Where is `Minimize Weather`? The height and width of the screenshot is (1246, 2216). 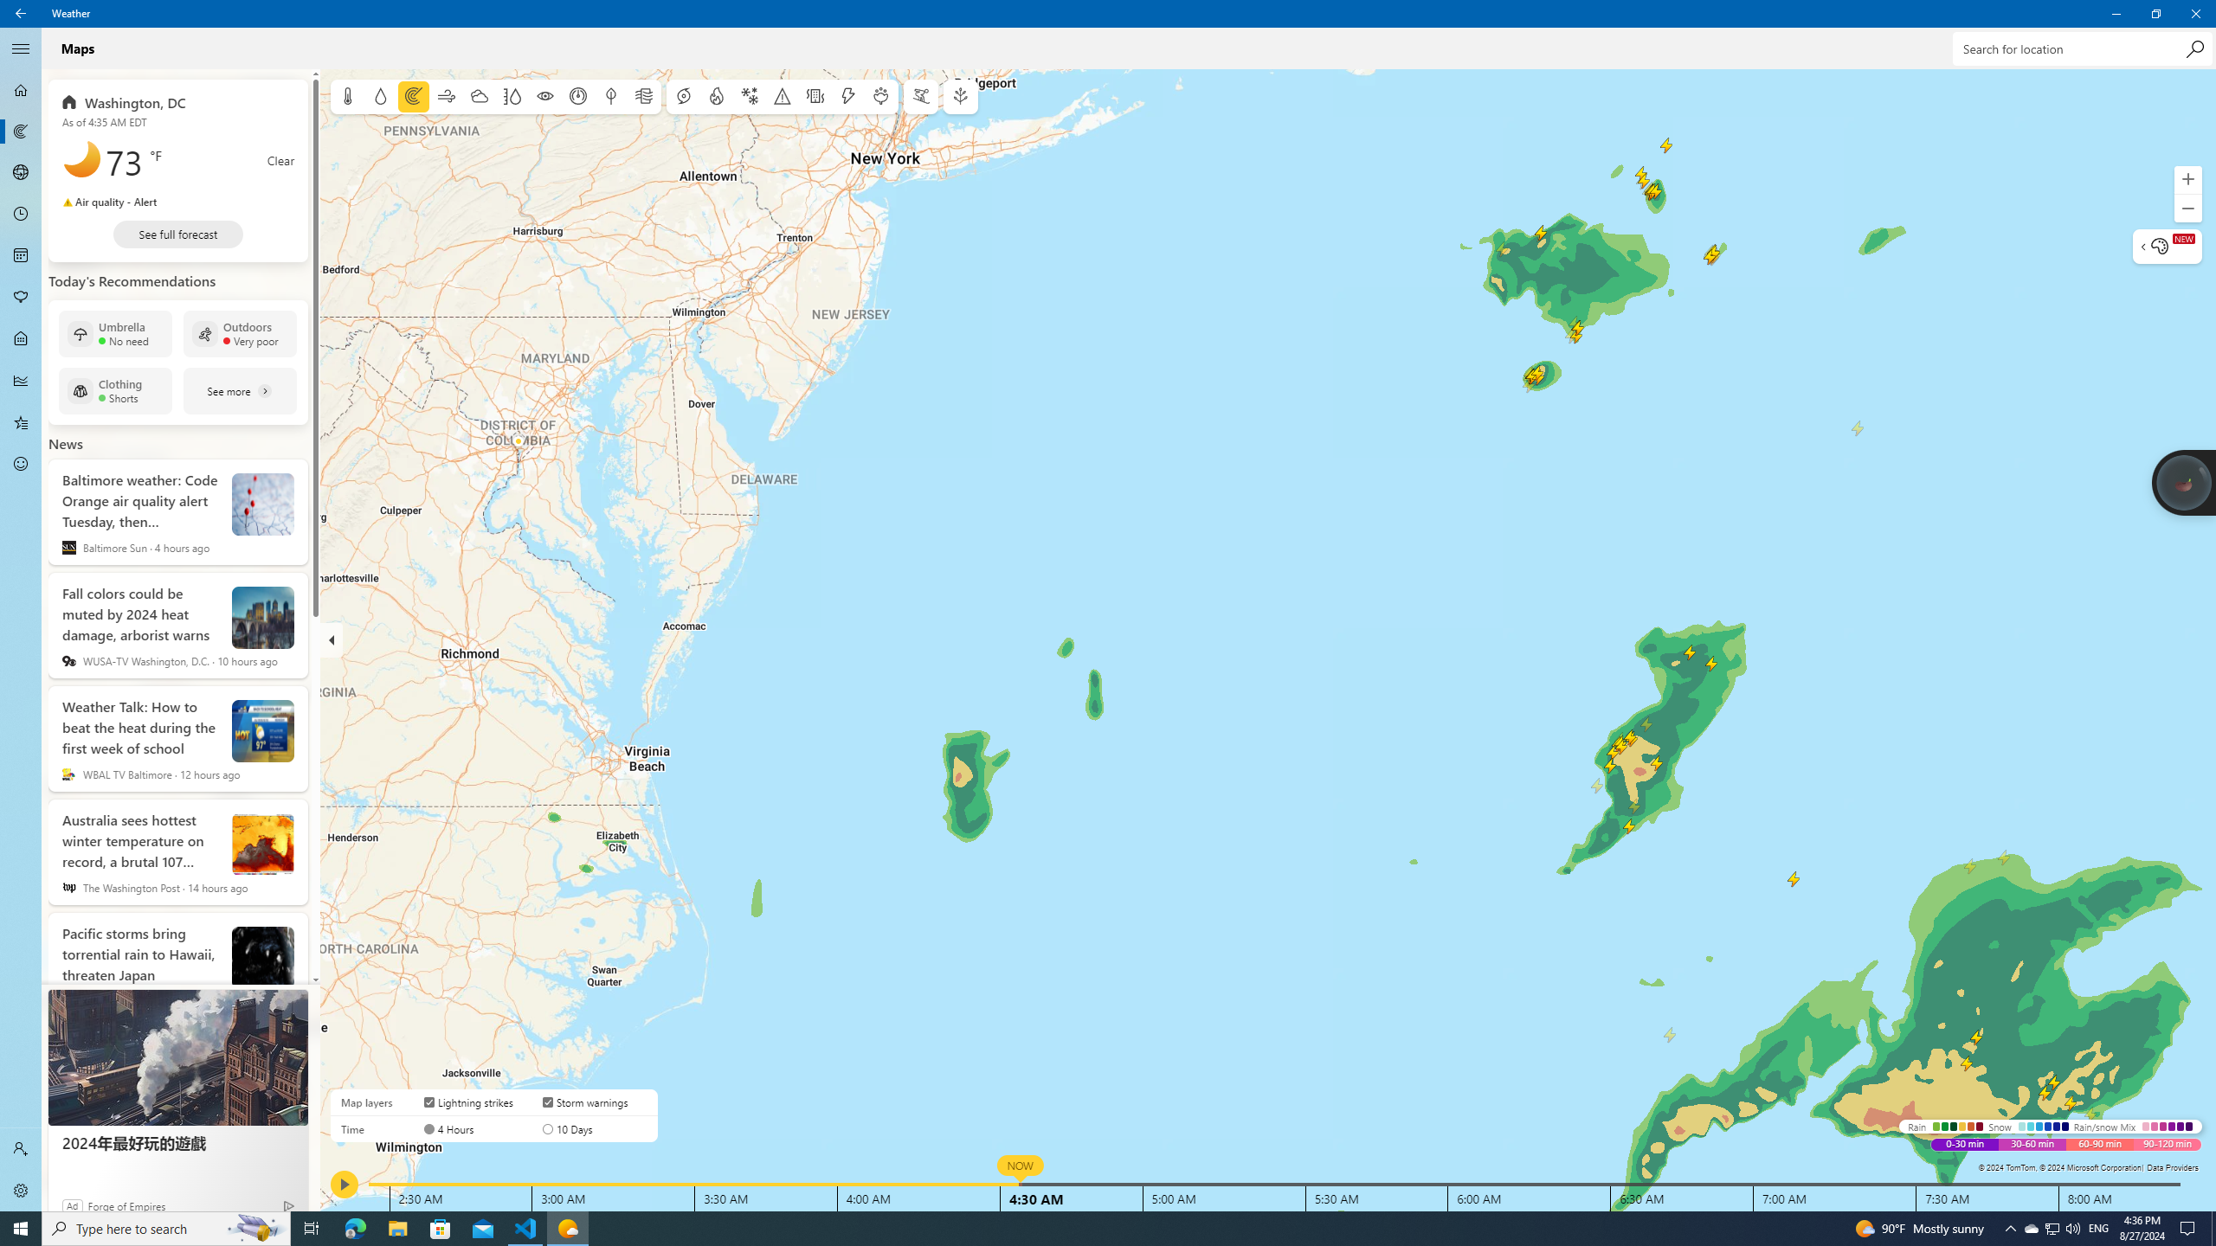
Minimize Weather is located at coordinates (2116, 14).